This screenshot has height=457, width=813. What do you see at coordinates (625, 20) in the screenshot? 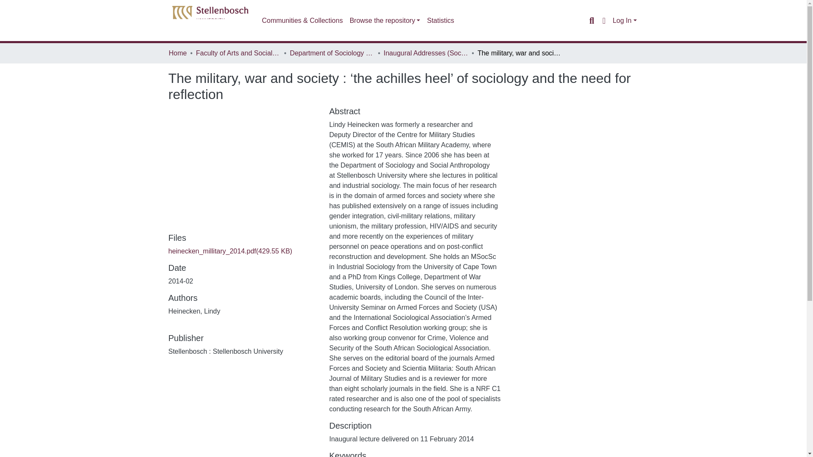
I see `Log In` at bounding box center [625, 20].